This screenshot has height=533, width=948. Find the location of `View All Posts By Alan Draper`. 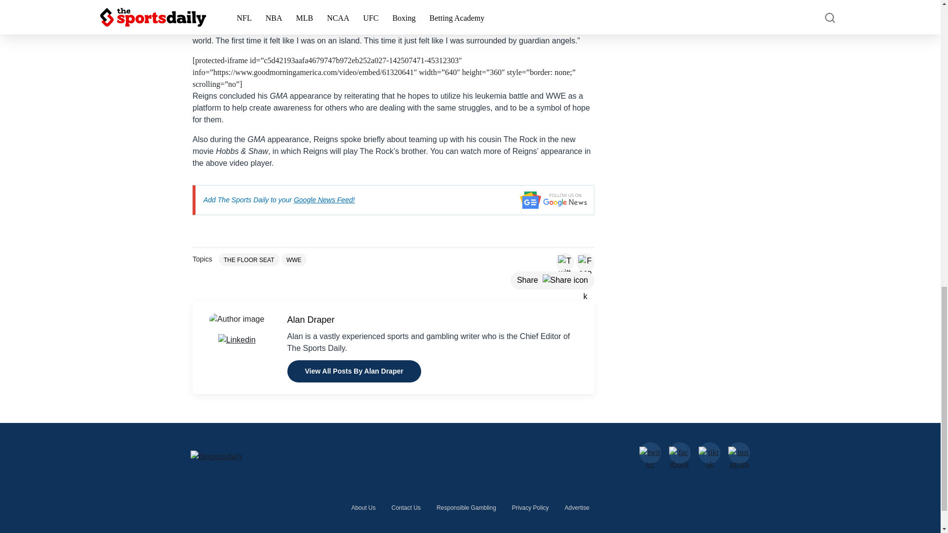

View All Posts By Alan Draper is located at coordinates (354, 371).